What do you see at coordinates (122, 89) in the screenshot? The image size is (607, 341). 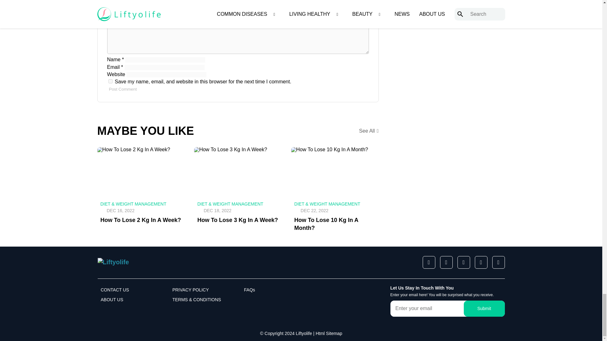 I see `Post Comment` at bounding box center [122, 89].